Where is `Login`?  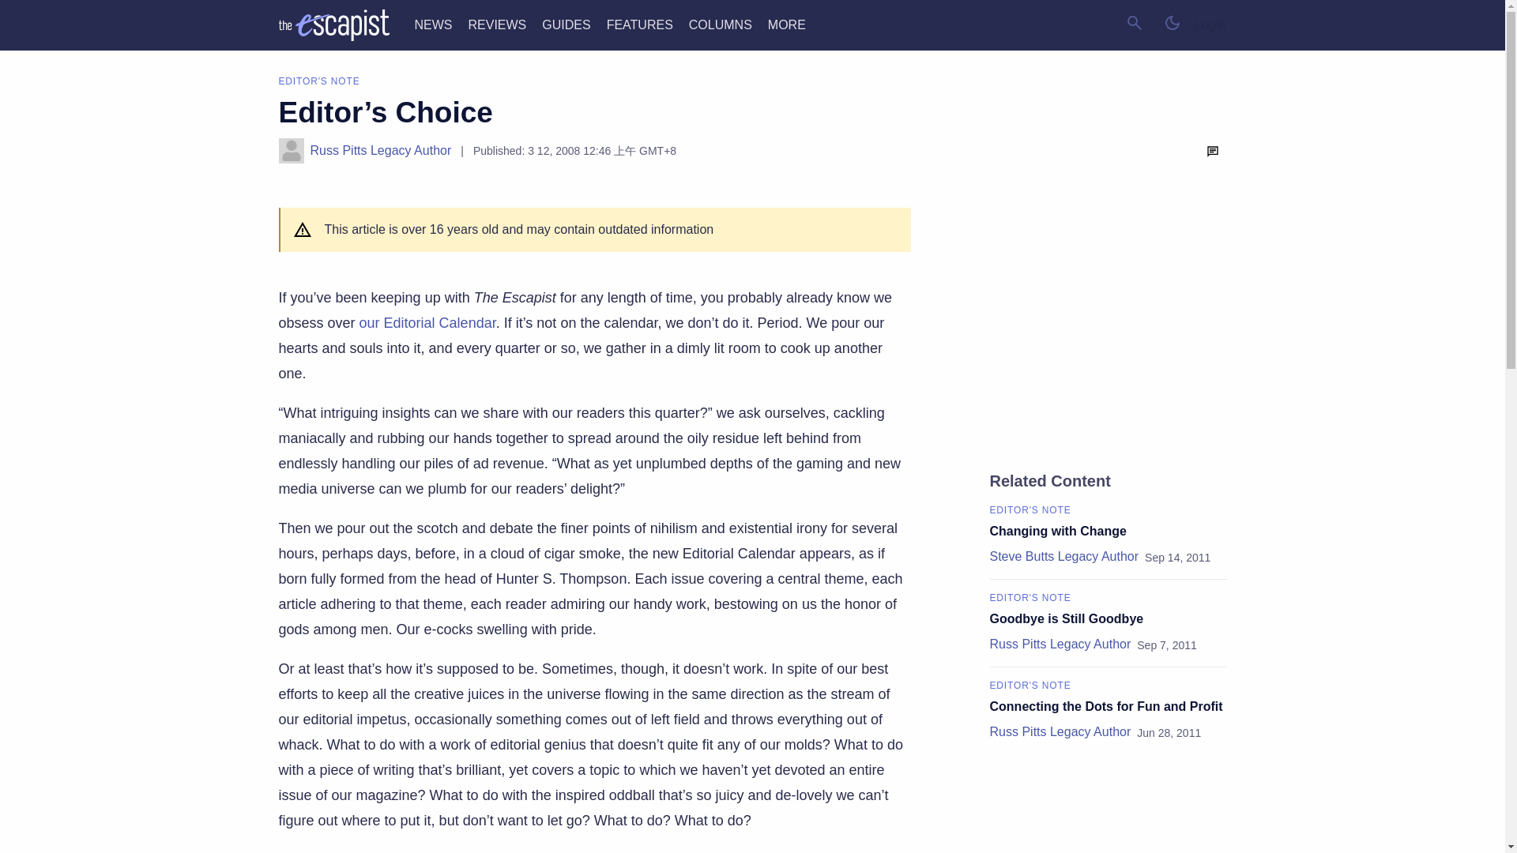
Login is located at coordinates (1210, 25).